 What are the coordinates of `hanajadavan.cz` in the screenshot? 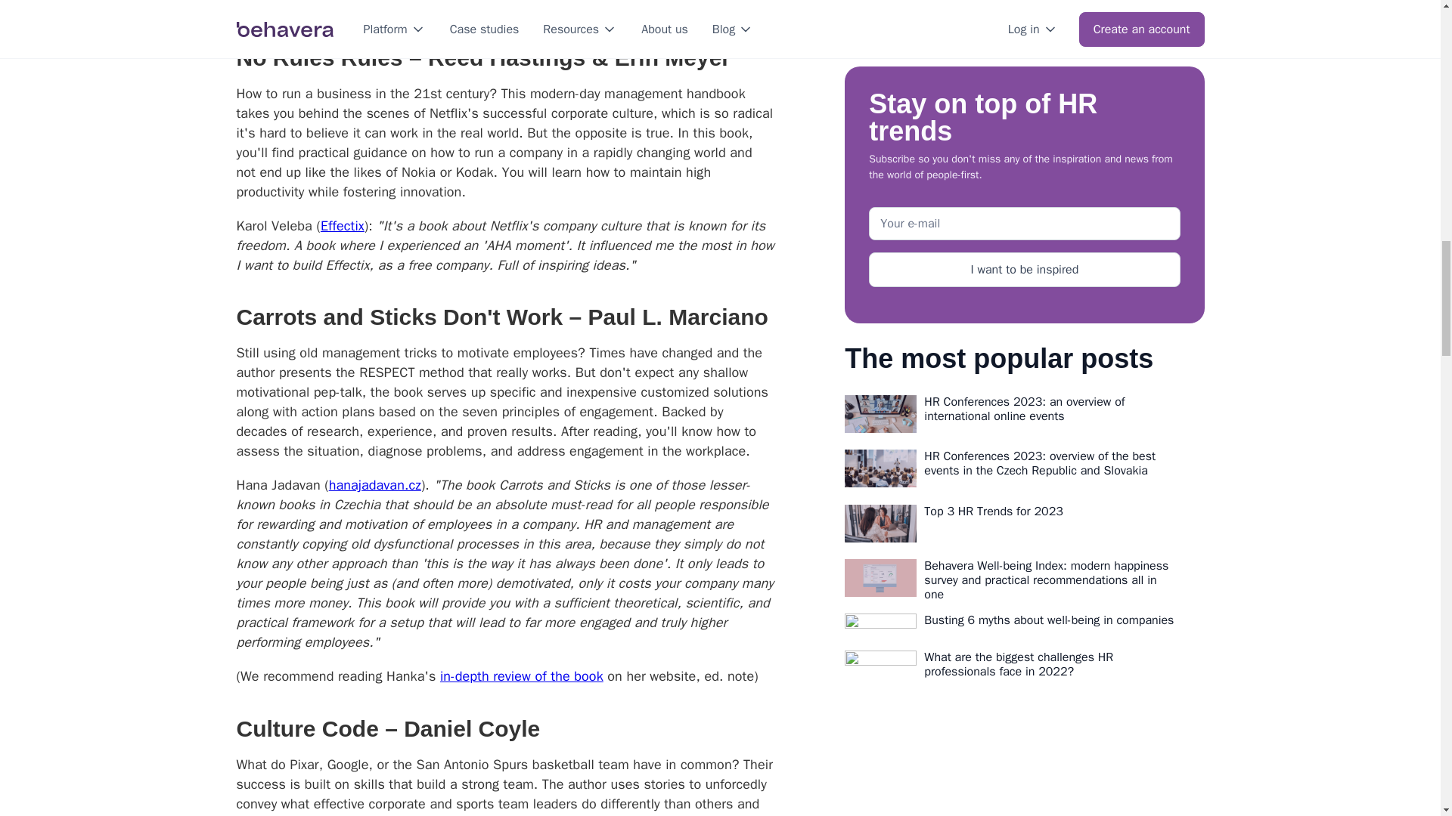 It's located at (375, 485).